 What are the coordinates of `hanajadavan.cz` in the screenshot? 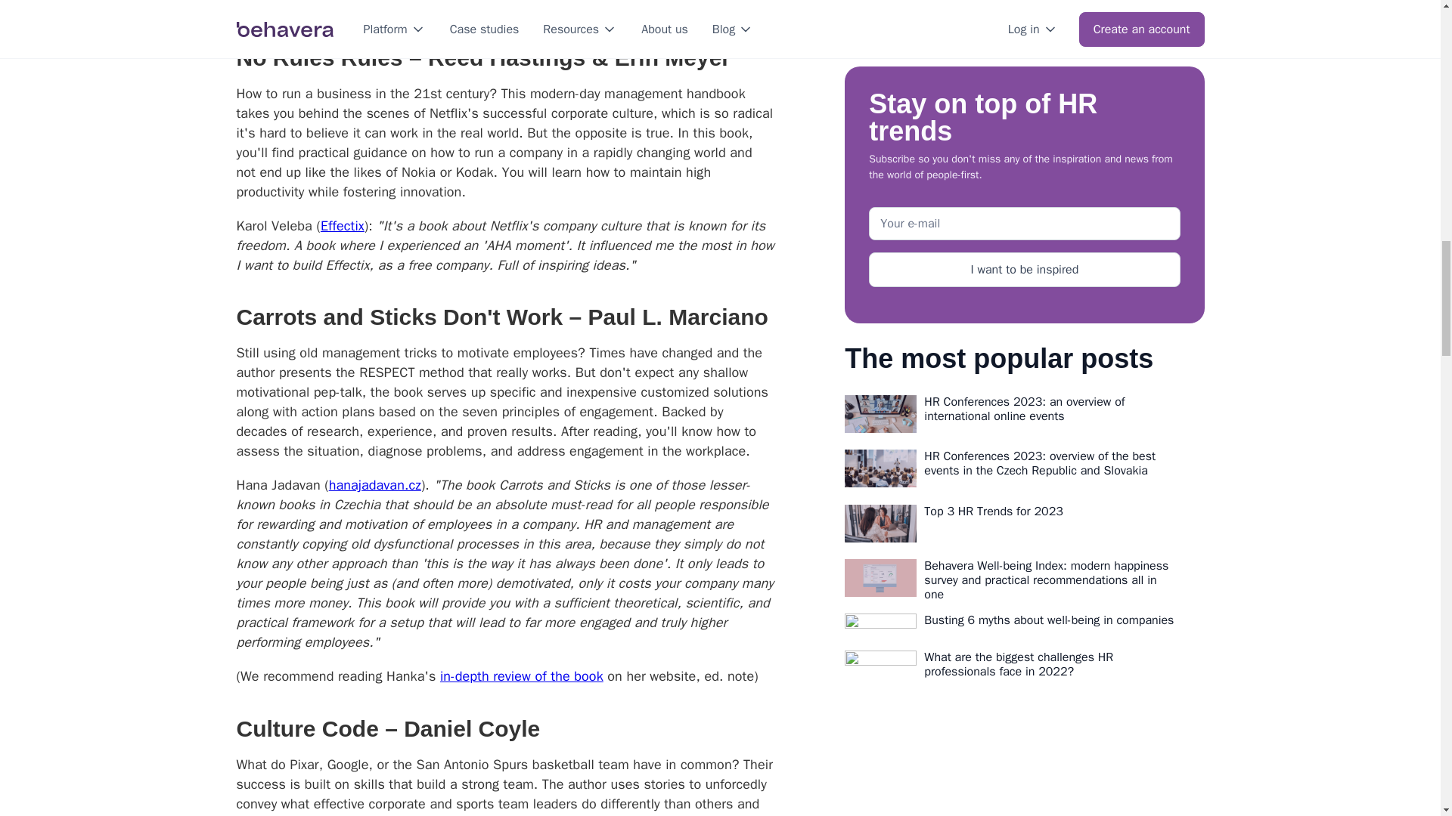 It's located at (375, 485).